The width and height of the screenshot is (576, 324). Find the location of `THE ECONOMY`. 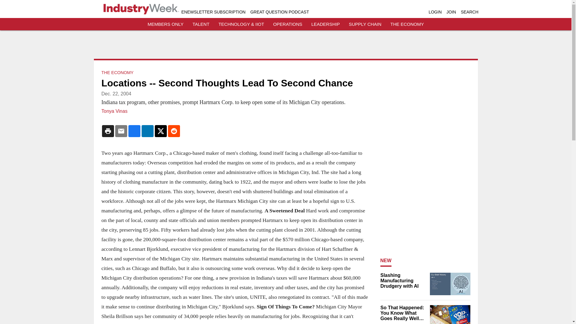

THE ECONOMY is located at coordinates (117, 73).